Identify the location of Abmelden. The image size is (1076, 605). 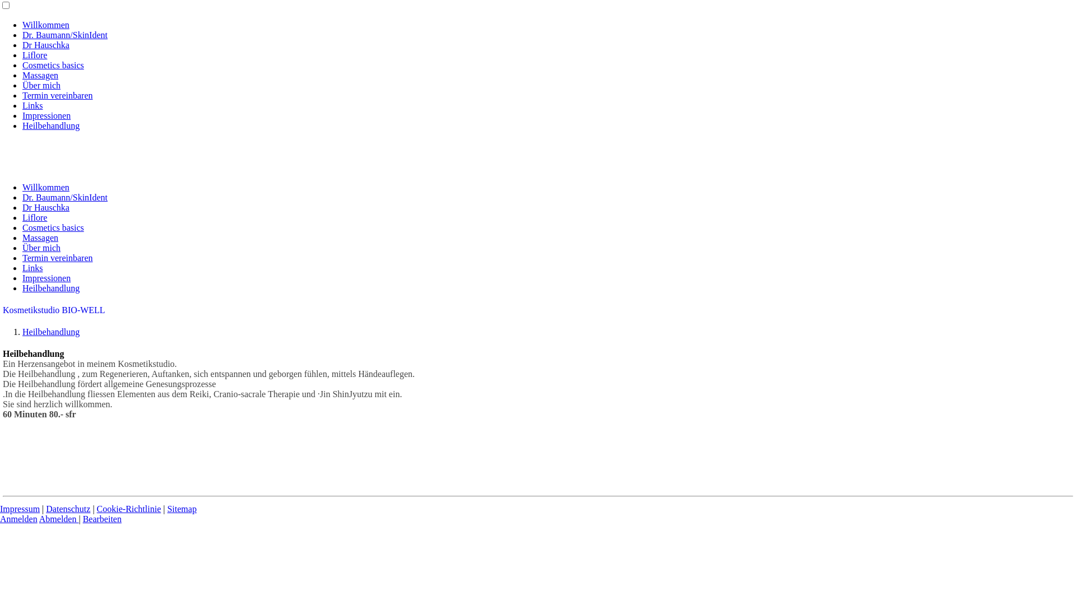
(59, 519).